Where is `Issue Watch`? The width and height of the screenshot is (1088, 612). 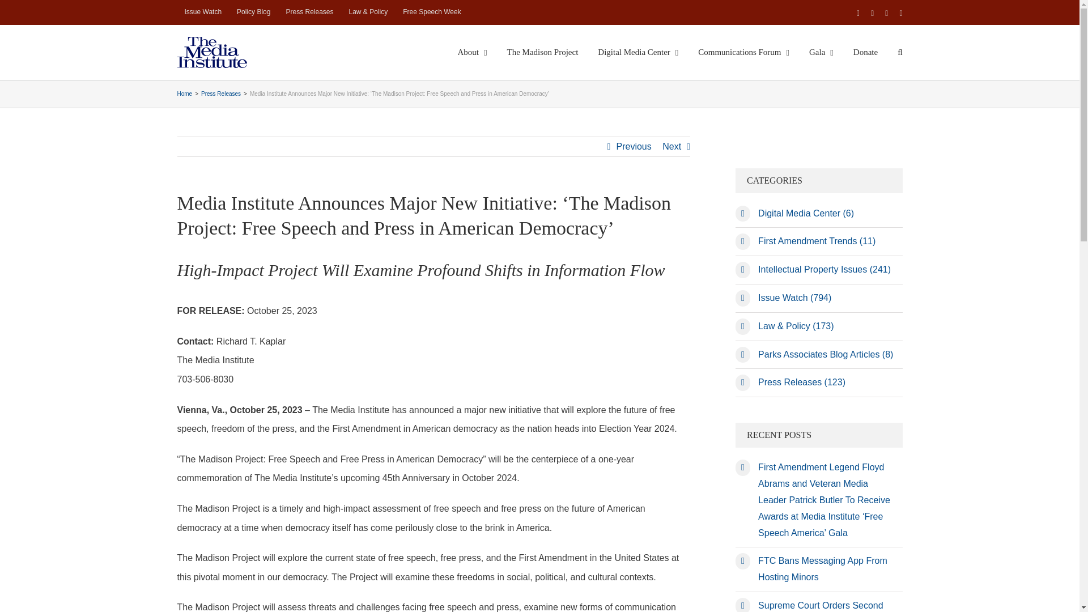 Issue Watch is located at coordinates (202, 12).